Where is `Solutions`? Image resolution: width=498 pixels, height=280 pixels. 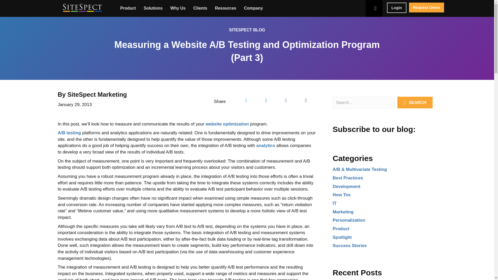
Solutions is located at coordinates (154, 8).